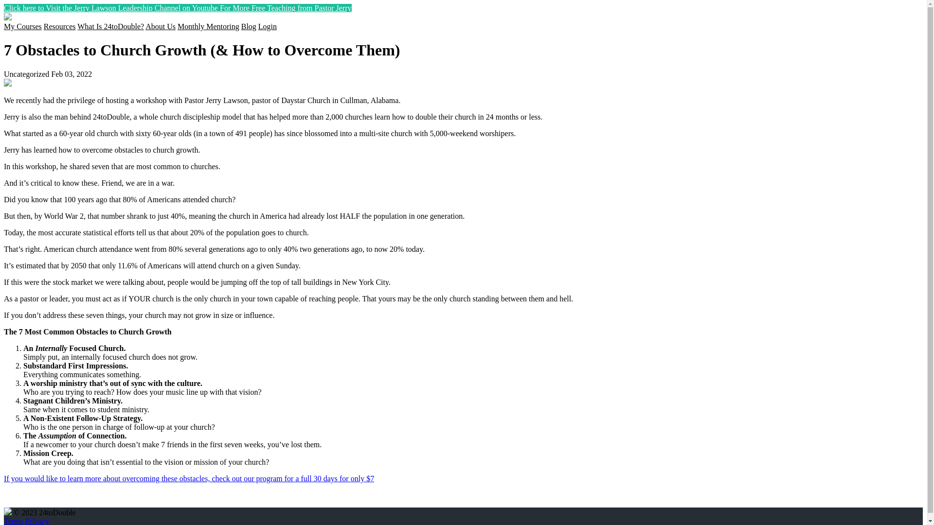  Describe the element at coordinates (23, 26) in the screenshot. I see `My Courses` at that location.